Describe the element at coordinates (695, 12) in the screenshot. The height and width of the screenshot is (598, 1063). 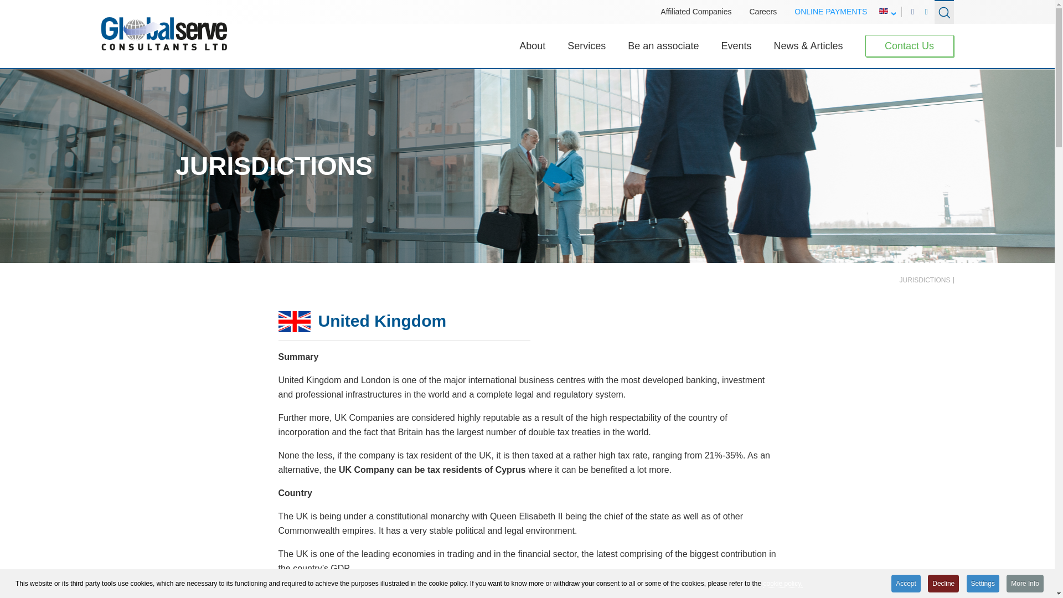
I see `Affiliated Companies` at that location.